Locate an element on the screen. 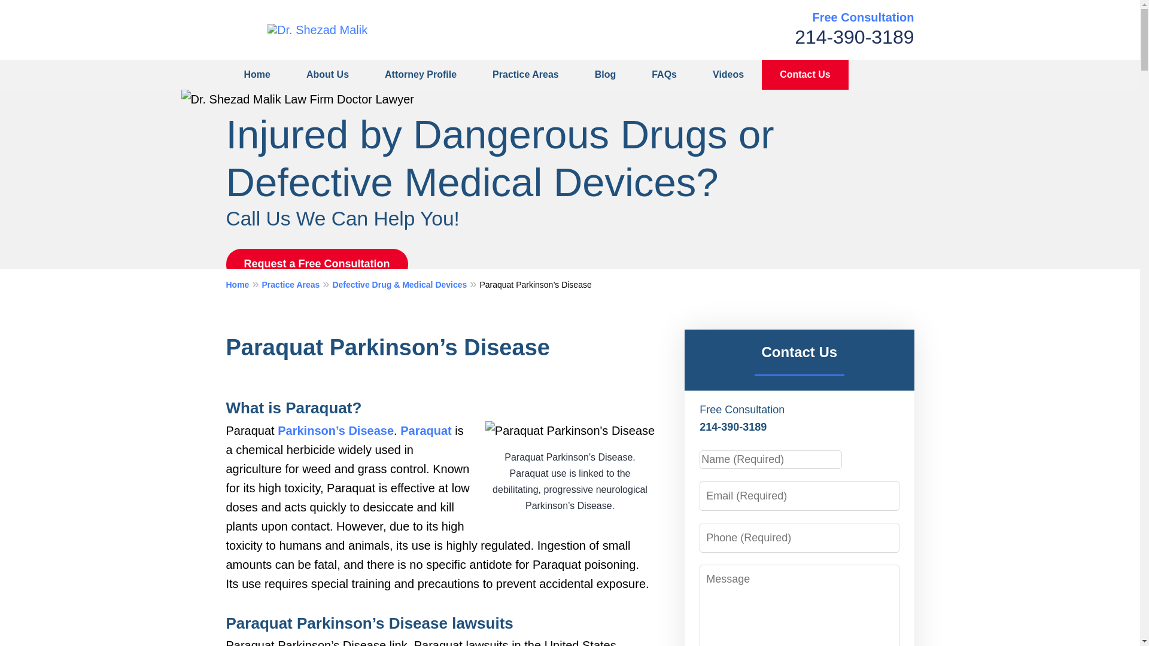 The height and width of the screenshot is (646, 1149). FAQs is located at coordinates (664, 75).